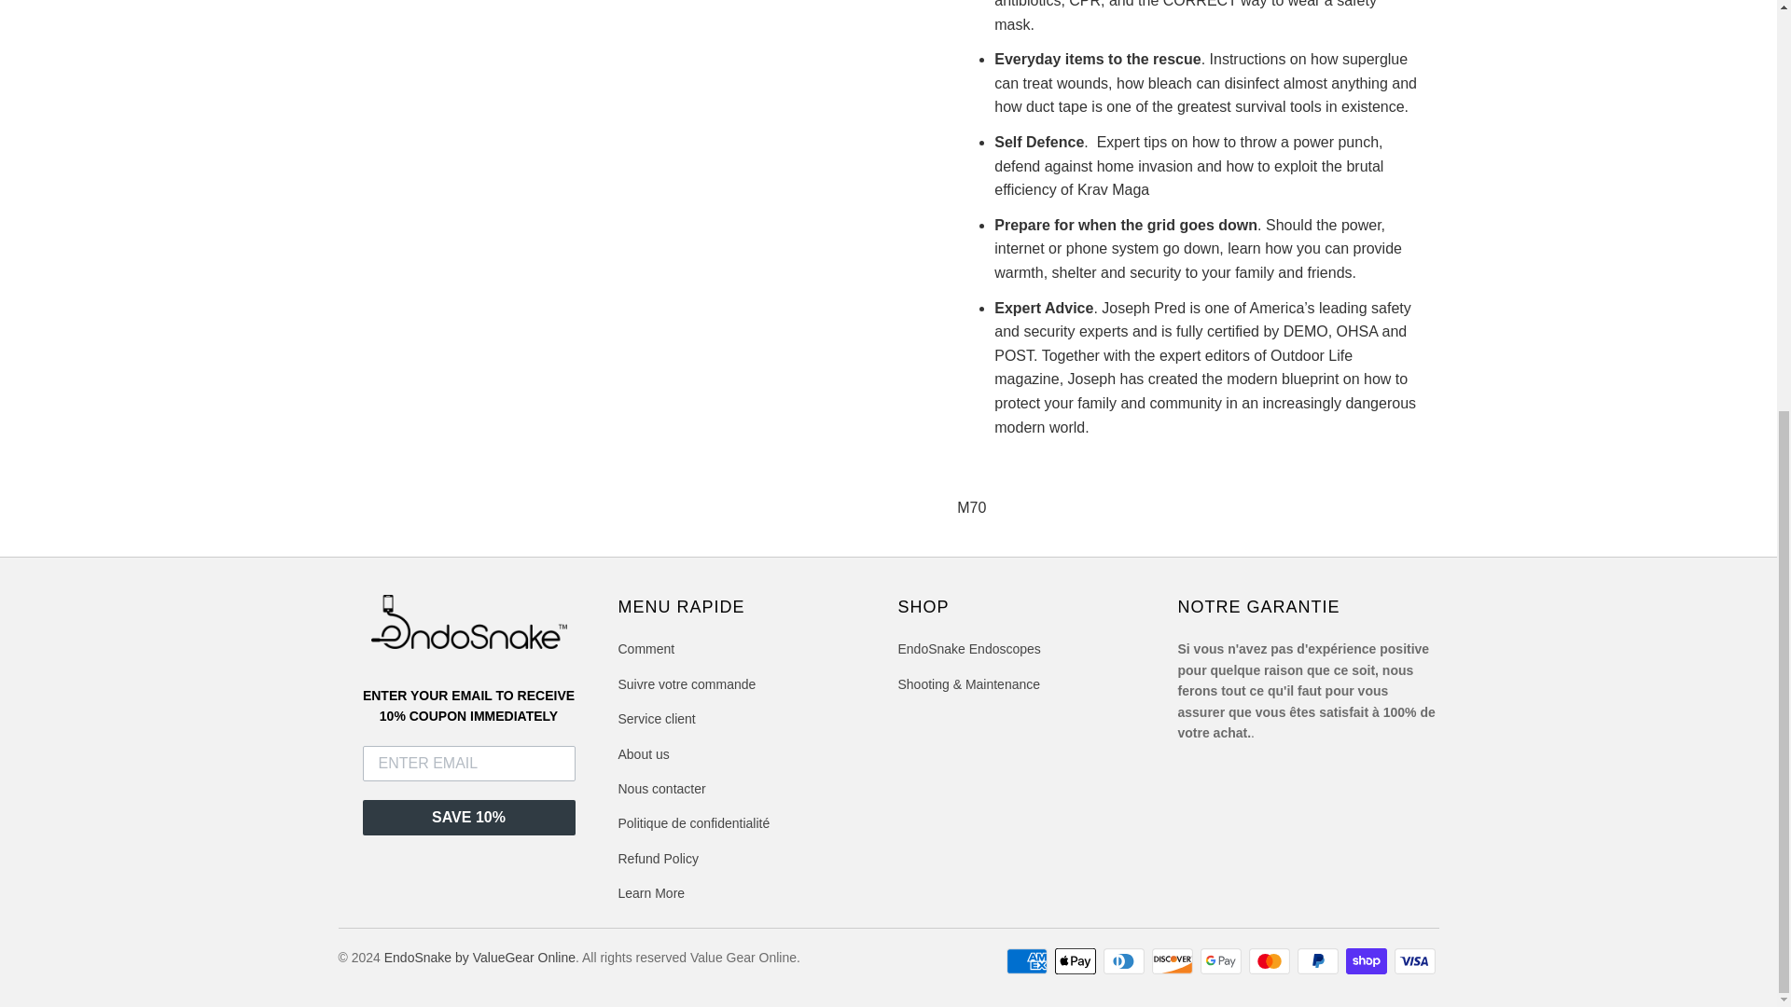 The width and height of the screenshot is (1791, 1007). Describe the element at coordinates (1173, 961) in the screenshot. I see `Discover` at that location.